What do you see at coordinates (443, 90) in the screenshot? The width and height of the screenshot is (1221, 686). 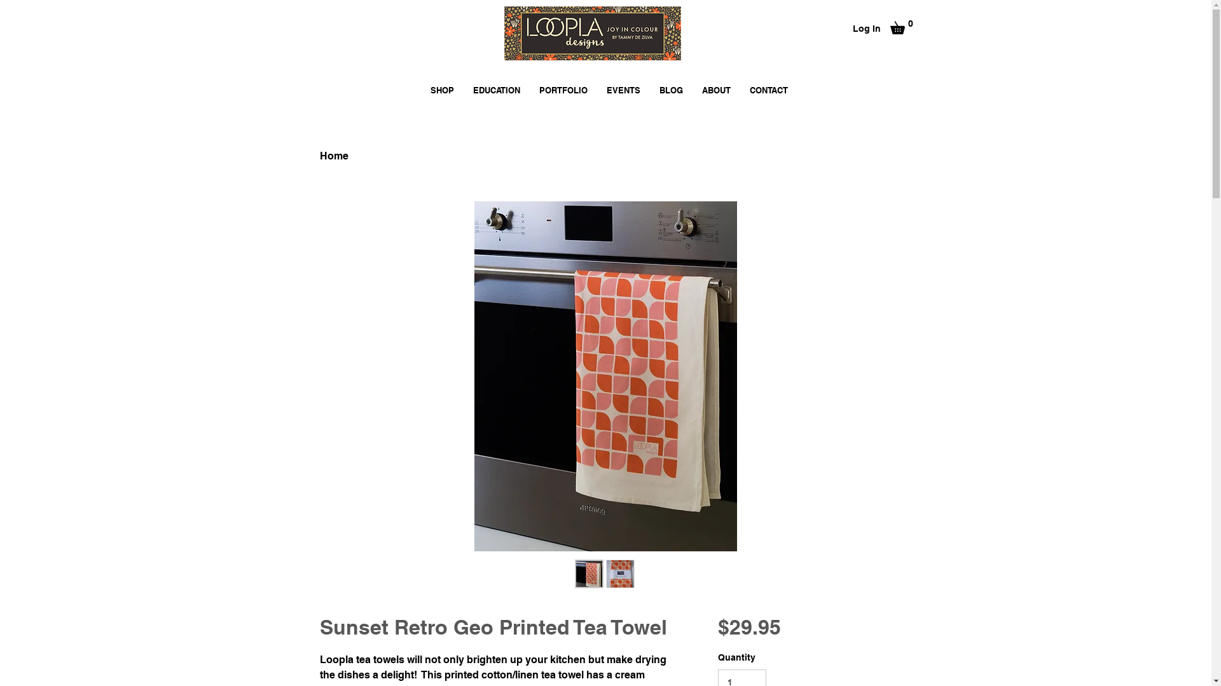 I see `SHOP` at bounding box center [443, 90].